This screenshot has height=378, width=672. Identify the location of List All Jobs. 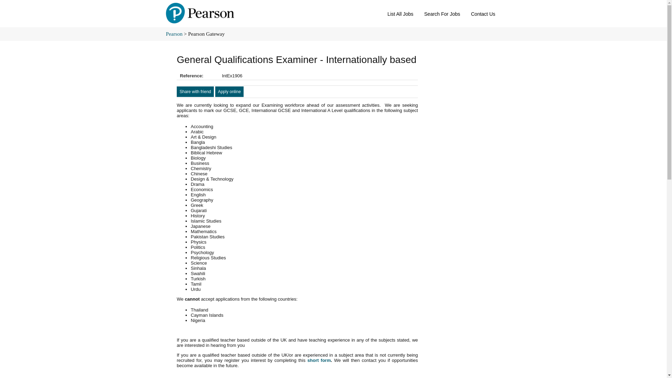
(400, 13).